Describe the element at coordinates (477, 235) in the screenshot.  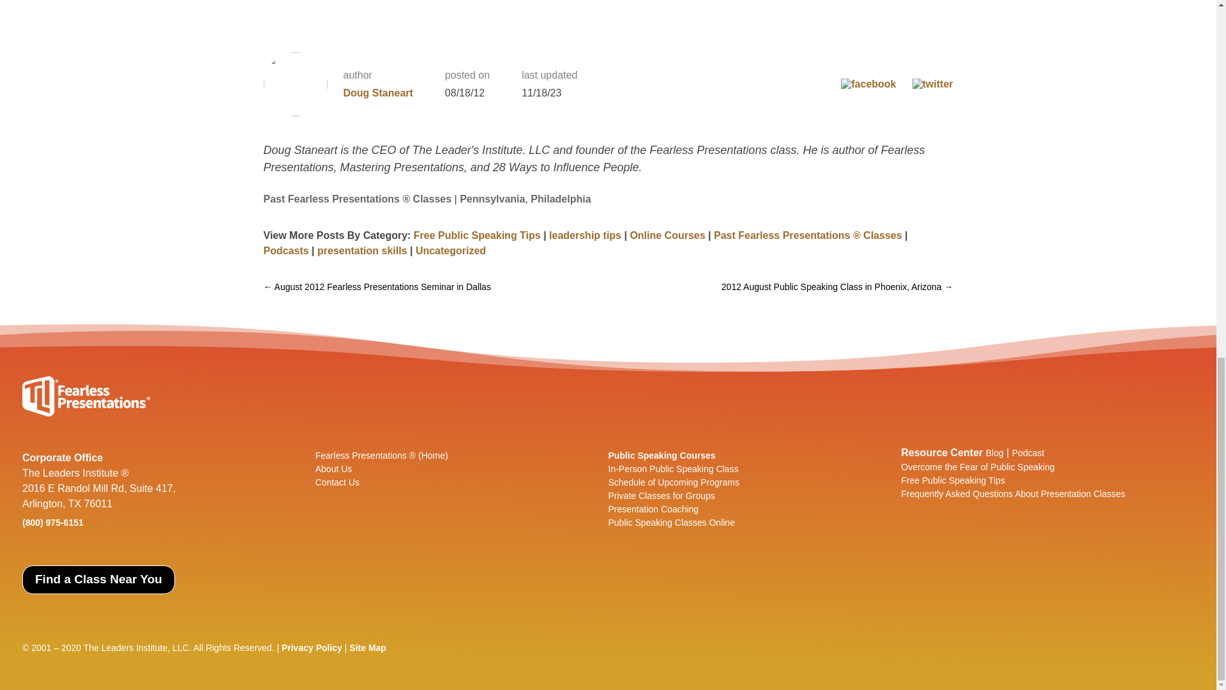
I see `Free Public Speaking Tips` at that location.